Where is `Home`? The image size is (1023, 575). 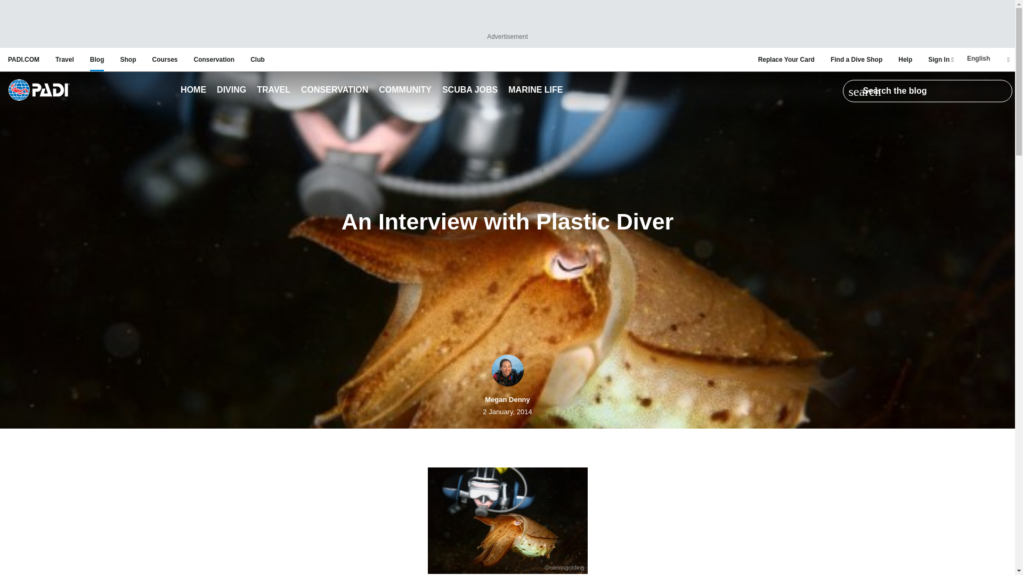 Home is located at coordinates (193, 91).